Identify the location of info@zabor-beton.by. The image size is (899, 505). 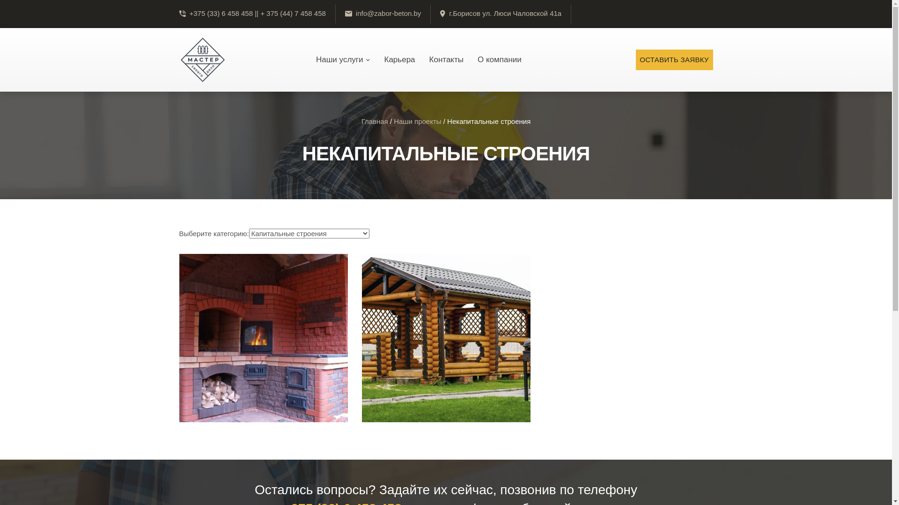
(389, 13).